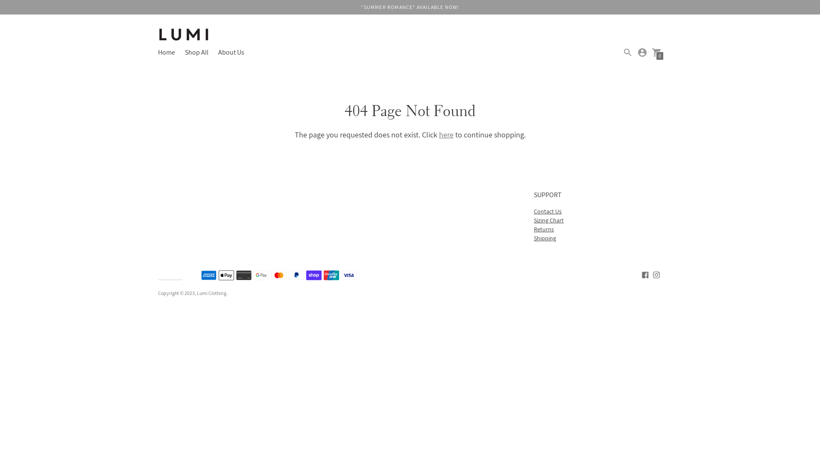  Describe the element at coordinates (167, 52) in the screenshot. I see `Home` at that location.